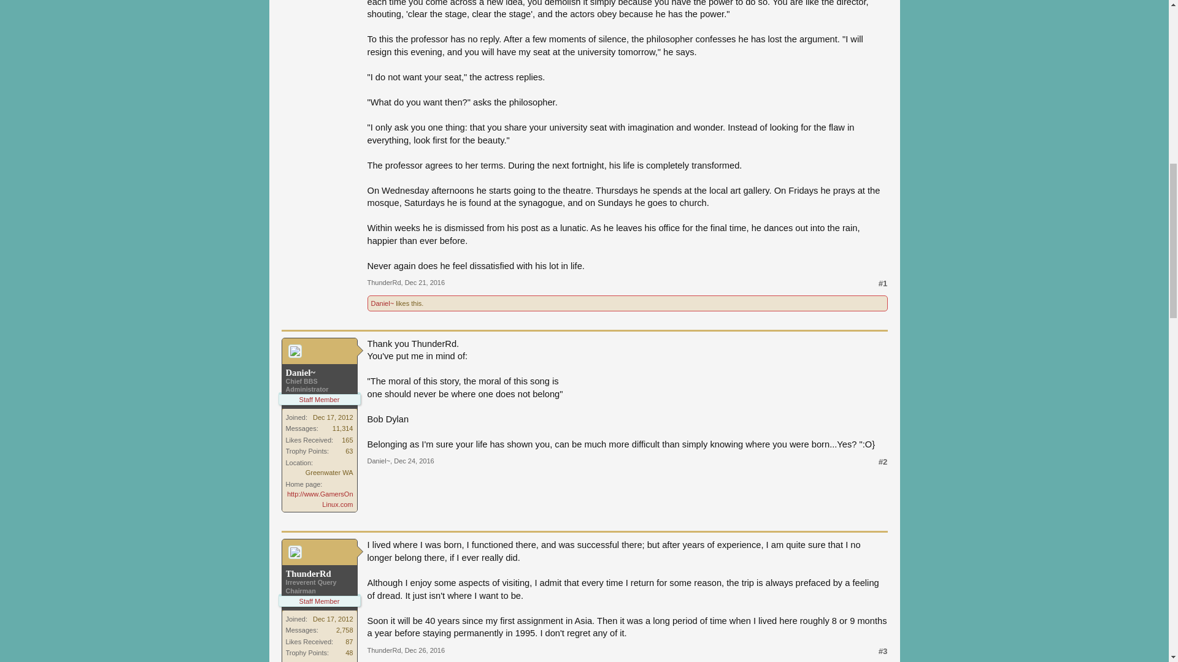  What do you see at coordinates (425, 650) in the screenshot?
I see `Dec 26, 2016` at bounding box center [425, 650].